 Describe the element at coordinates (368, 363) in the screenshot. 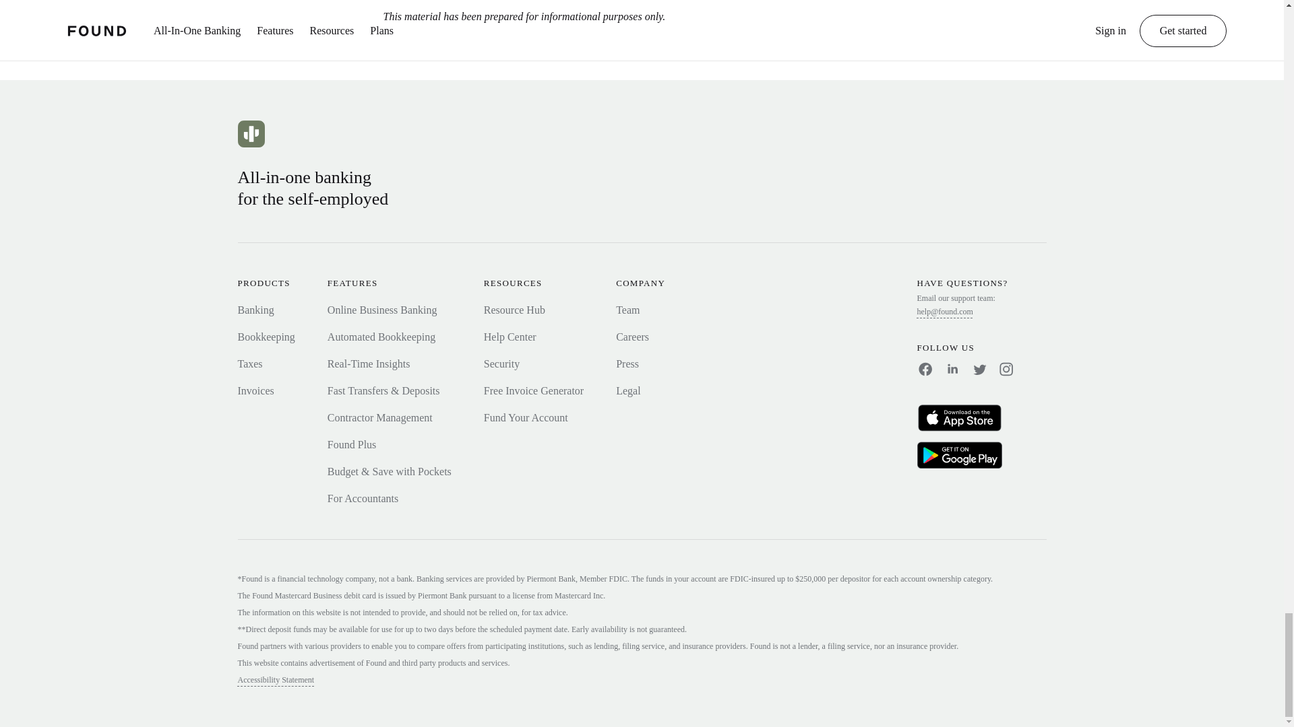

I see `Real-Time Insights` at that location.